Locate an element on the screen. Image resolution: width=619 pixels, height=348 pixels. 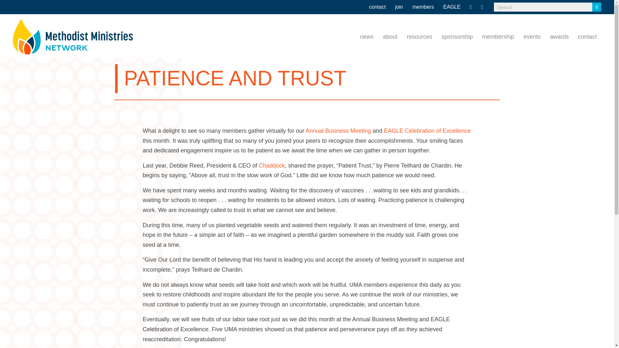
about is located at coordinates (390, 37).